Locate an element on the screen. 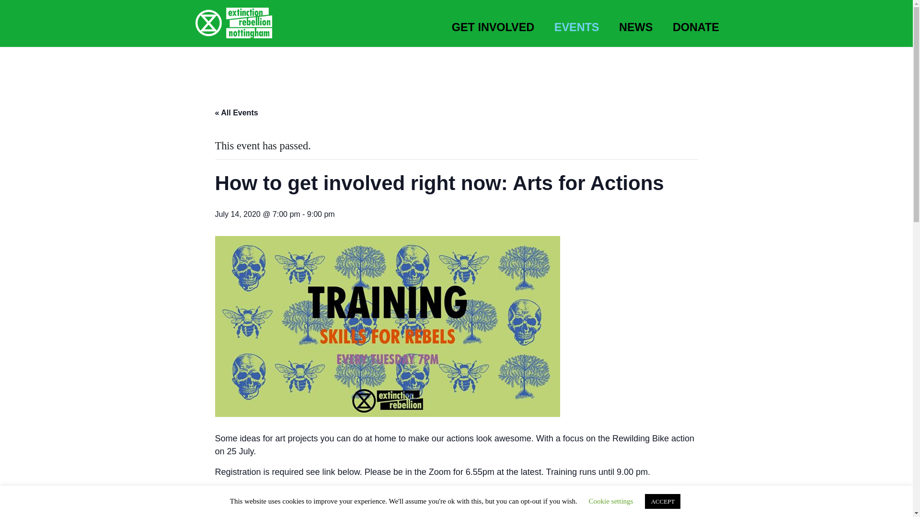 This screenshot has width=920, height=517. EXTINCTION REBELLION NOTTINGHAM is located at coordinates (250, 72).